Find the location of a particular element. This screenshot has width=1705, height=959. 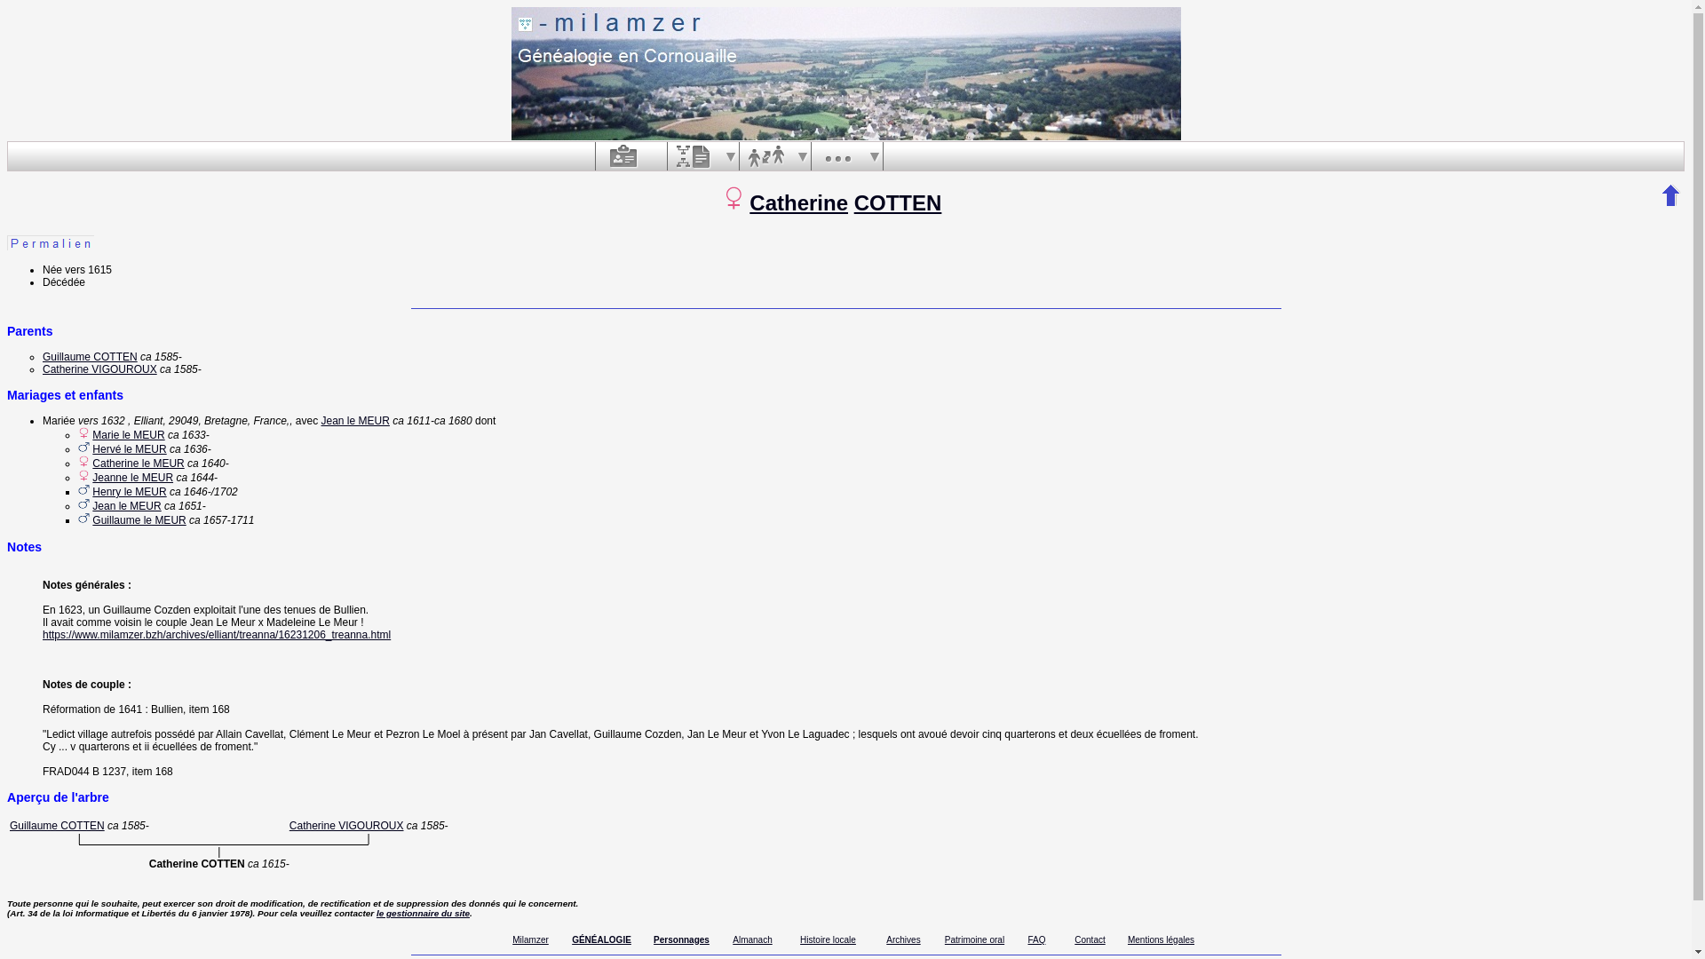

Jean le MEUR is located at coordinates (355, 421).